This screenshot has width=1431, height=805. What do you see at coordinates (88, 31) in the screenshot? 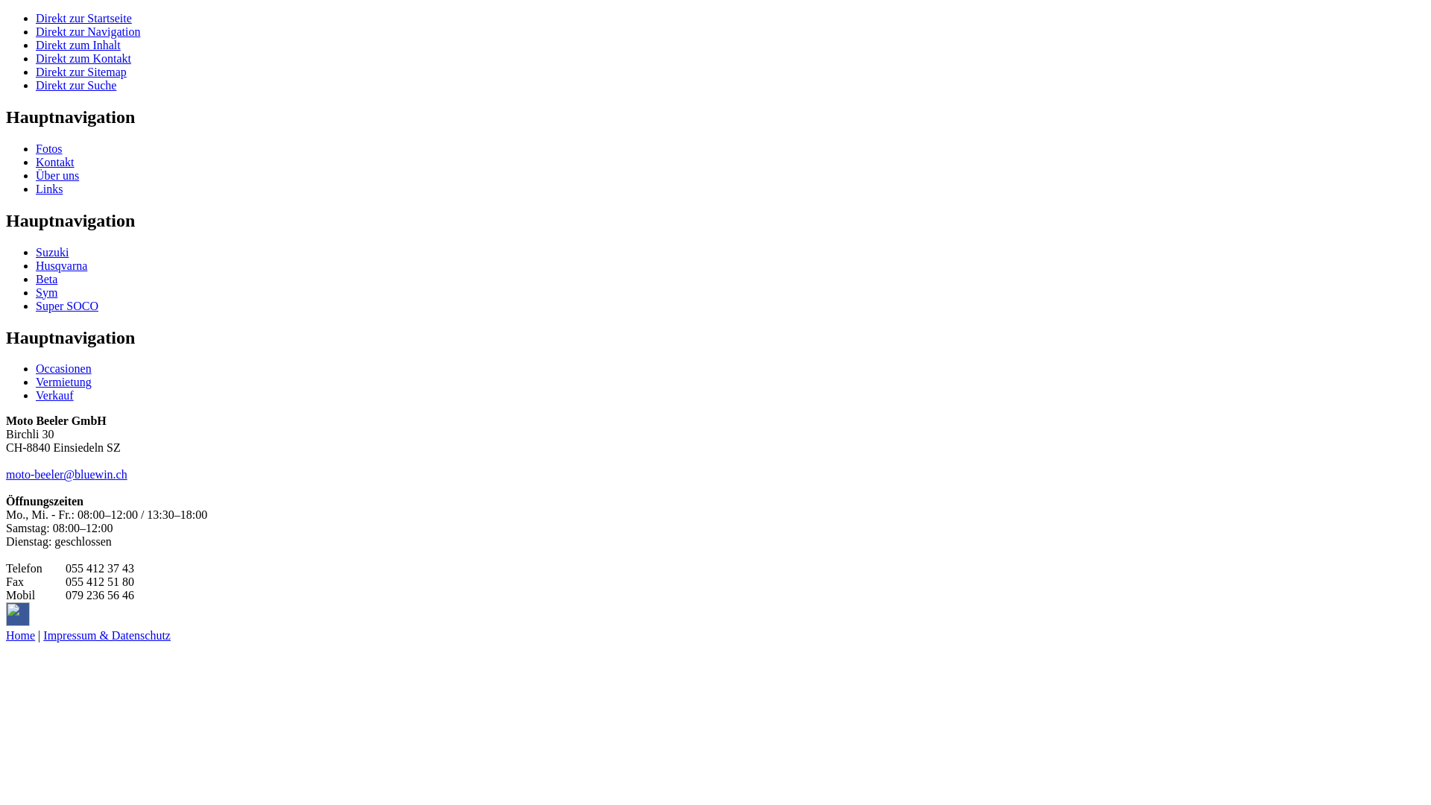
I see `Direkt zur Navigation` at bounding box center [88, 31].